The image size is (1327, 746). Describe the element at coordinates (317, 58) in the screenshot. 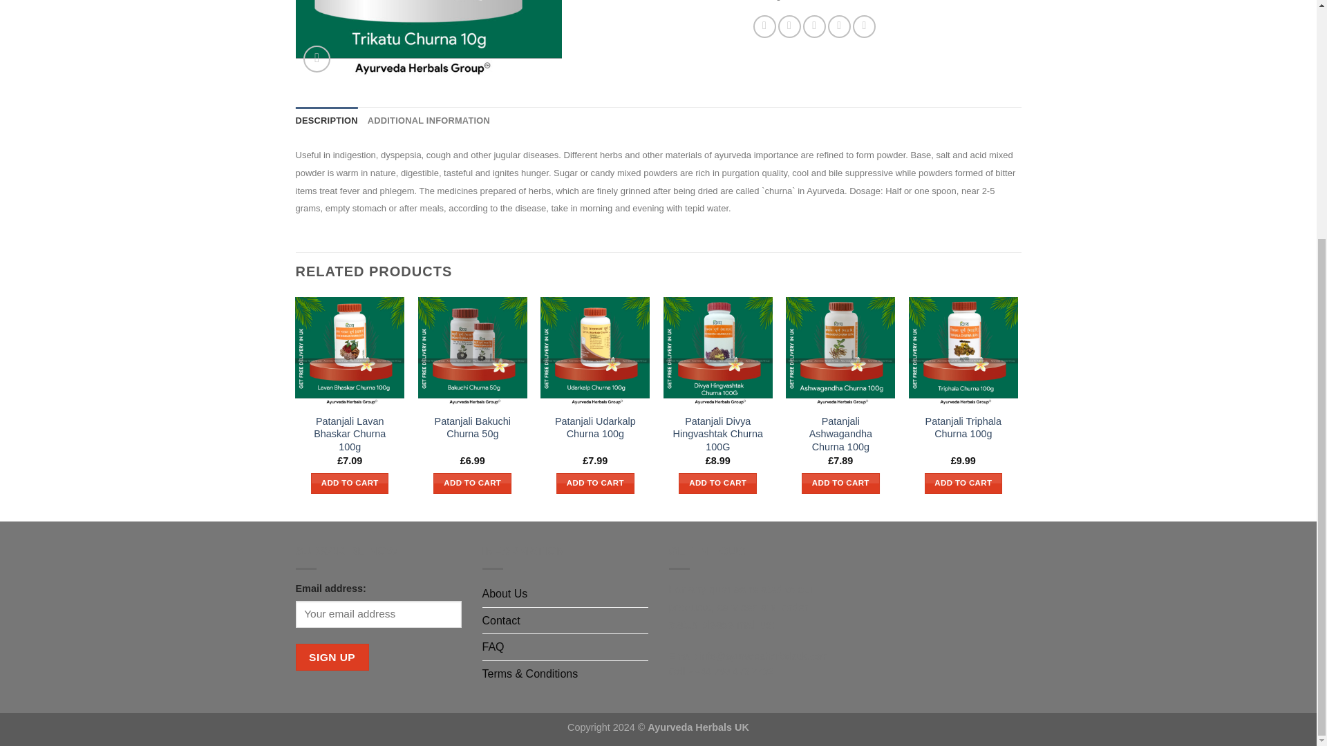

I see `Zoom` at that location.